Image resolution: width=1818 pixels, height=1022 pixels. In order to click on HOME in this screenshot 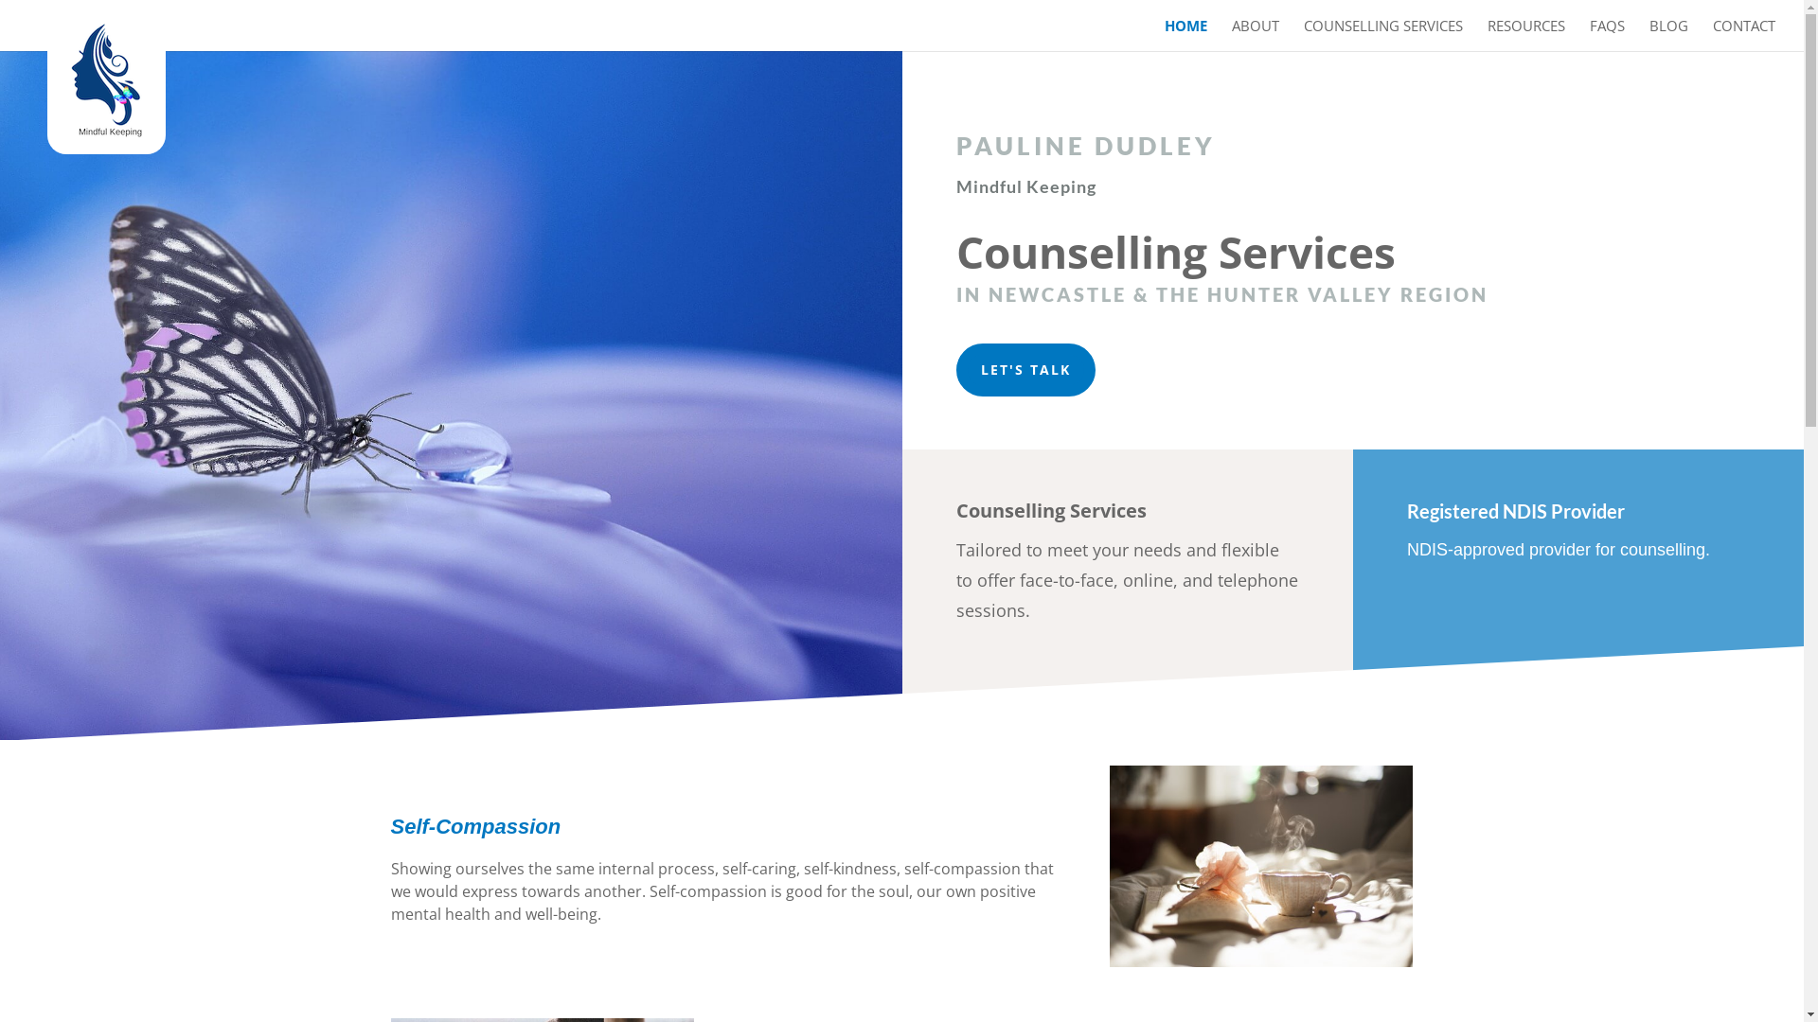, I will do `click(1185, 35)`.